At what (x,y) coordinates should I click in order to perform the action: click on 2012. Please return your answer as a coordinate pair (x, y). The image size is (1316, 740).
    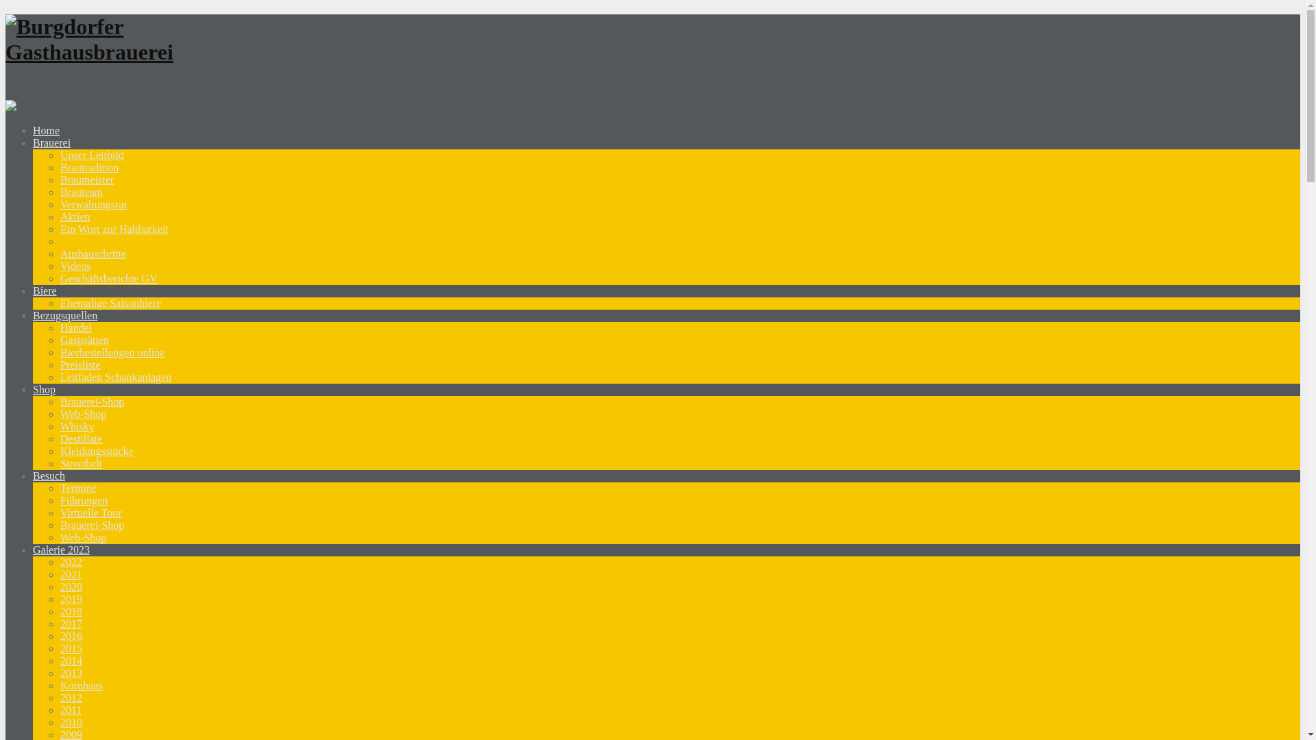
    Looking at the image, I should click on (71, 698).